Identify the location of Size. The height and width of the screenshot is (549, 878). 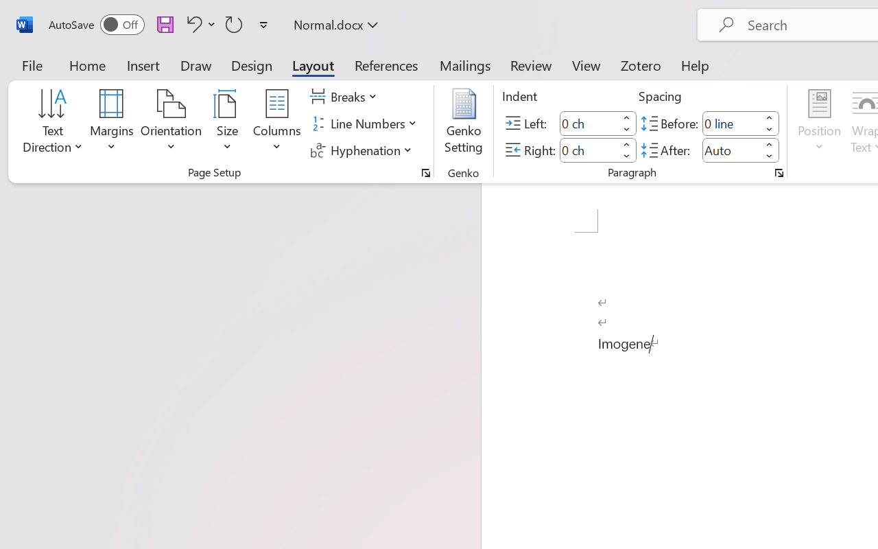
(228, 124).